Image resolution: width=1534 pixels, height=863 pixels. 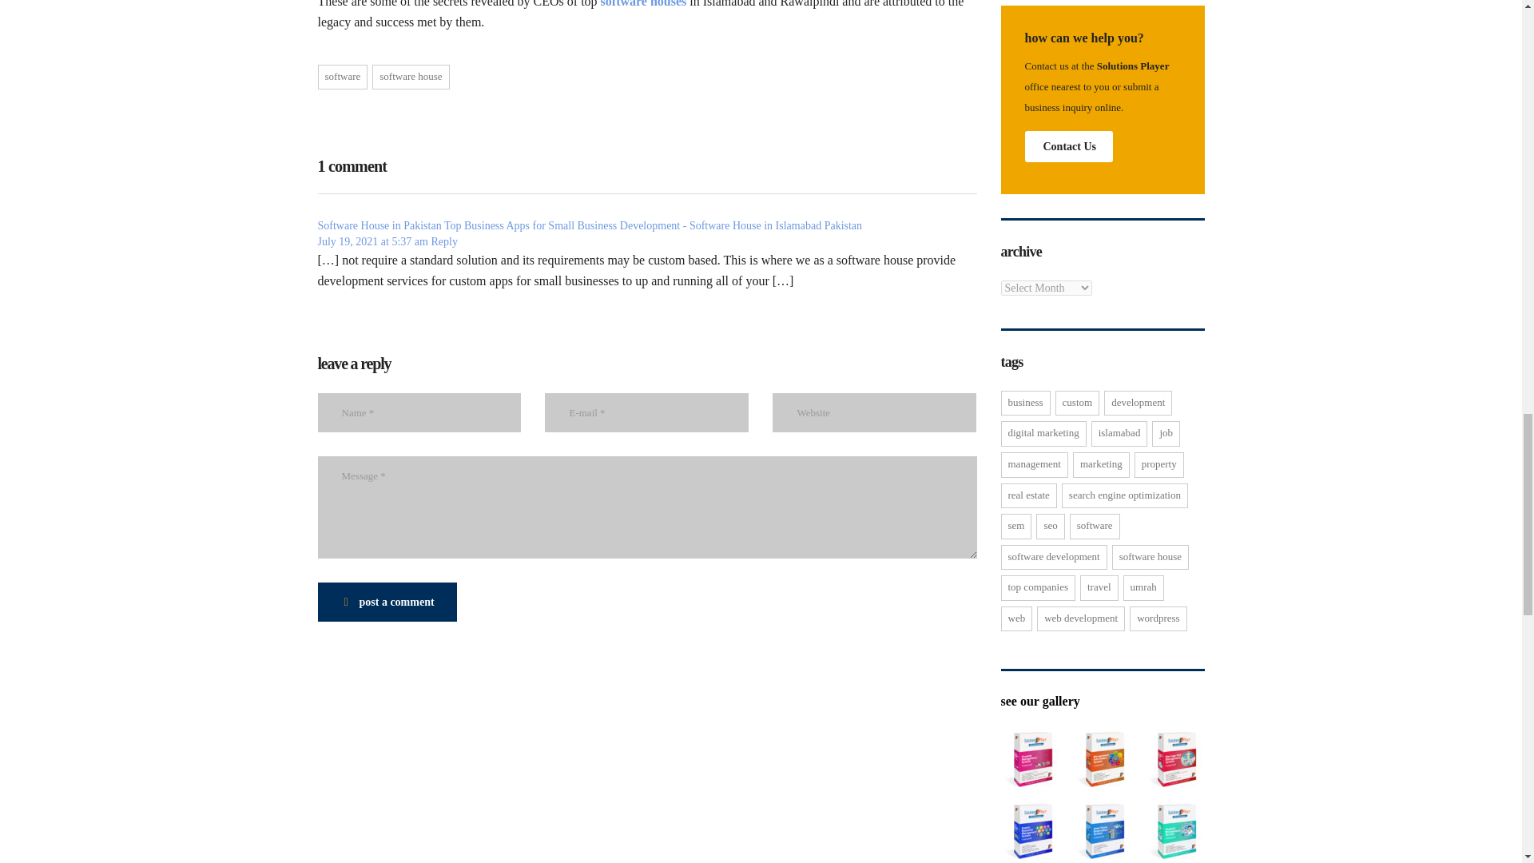 I want to click on mis, so click(x=1102, y=759).